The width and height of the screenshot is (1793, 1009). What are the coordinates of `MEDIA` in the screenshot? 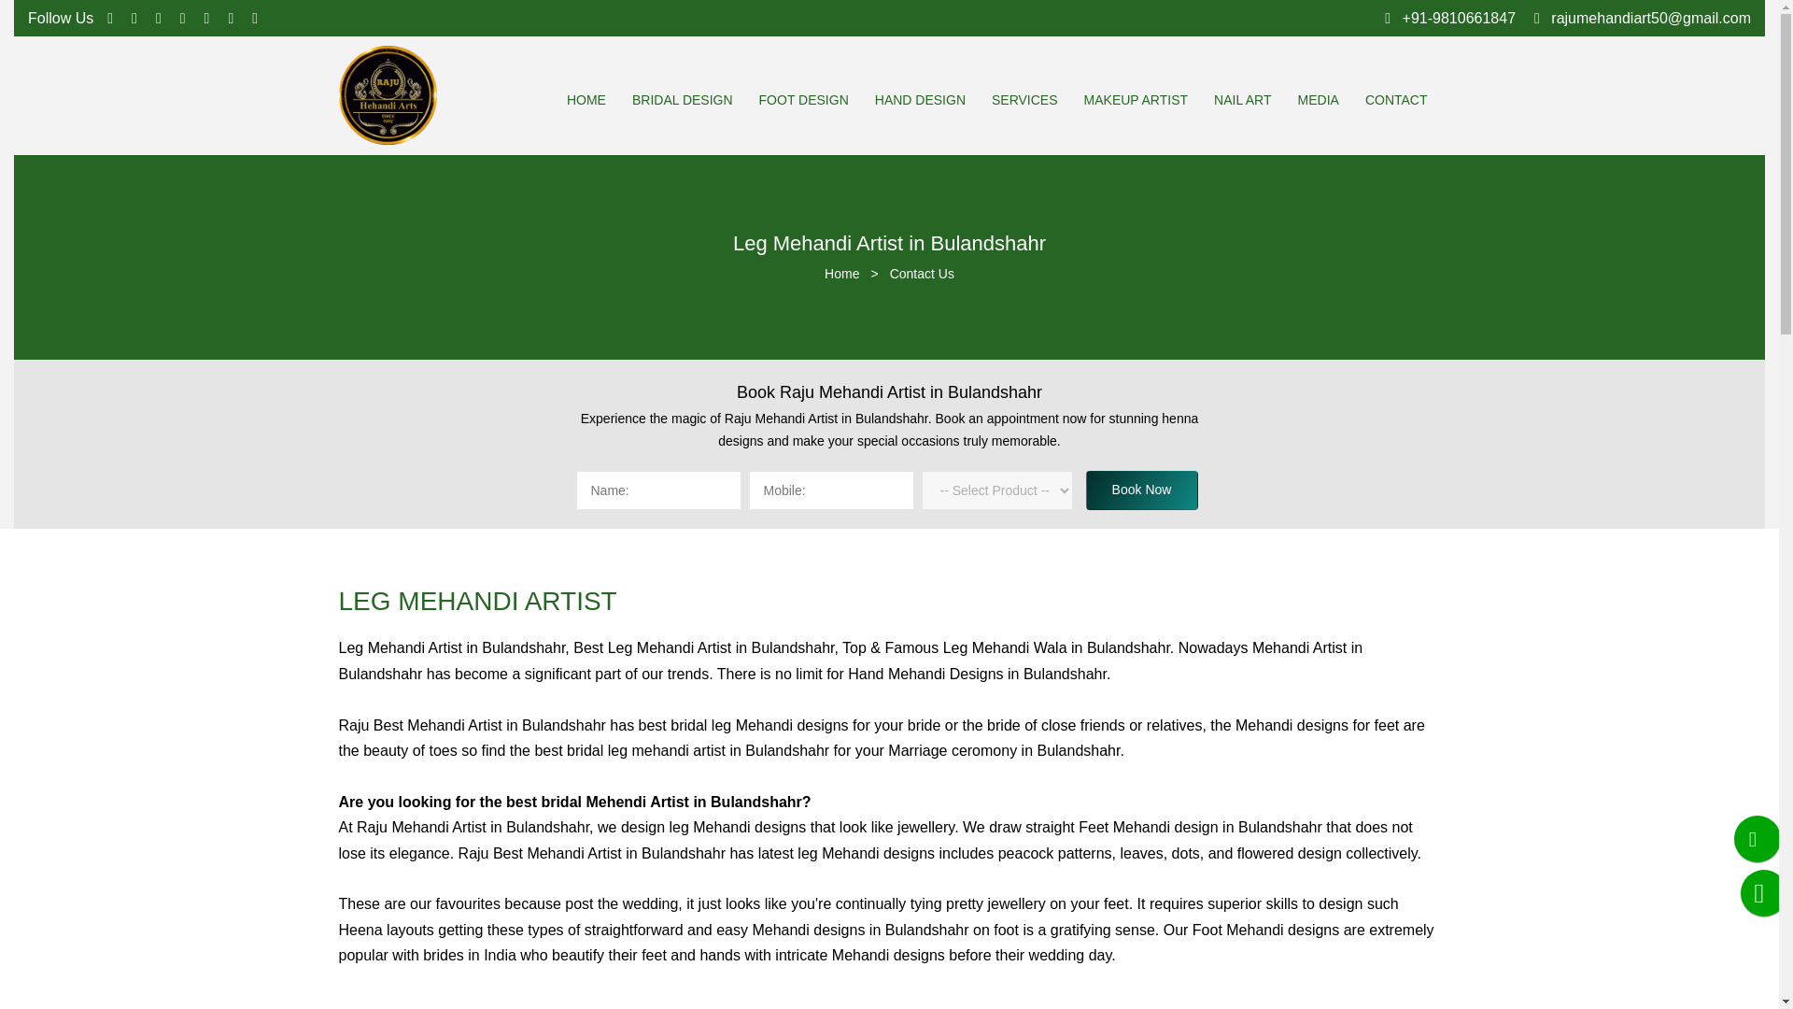 It's located at (1319, 99).